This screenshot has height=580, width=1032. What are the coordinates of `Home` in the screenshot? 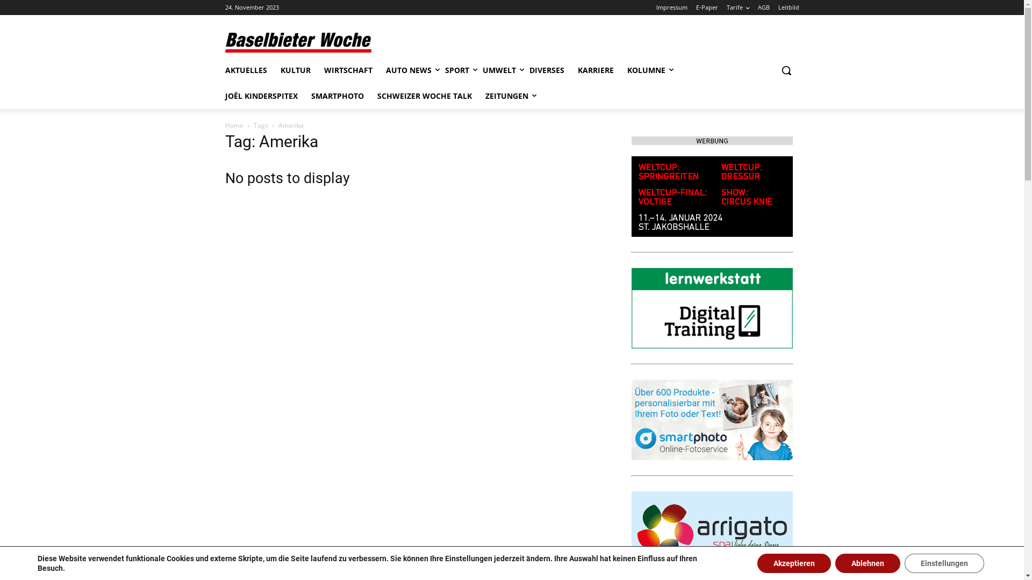 It's located at (234, 126).